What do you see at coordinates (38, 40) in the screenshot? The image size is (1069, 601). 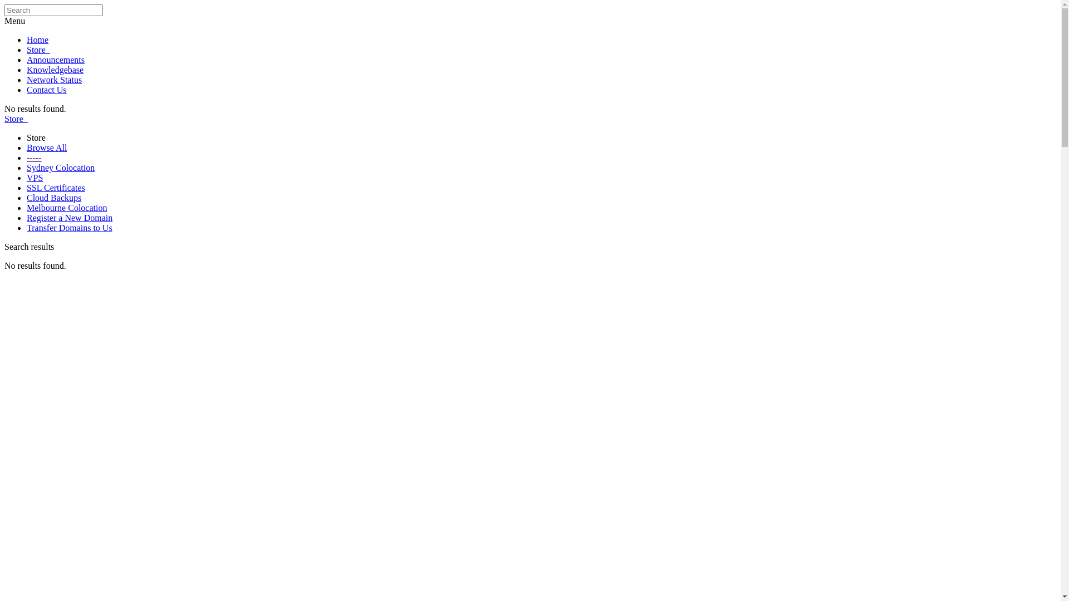 I see `Home` at bounding box center [38, 40].